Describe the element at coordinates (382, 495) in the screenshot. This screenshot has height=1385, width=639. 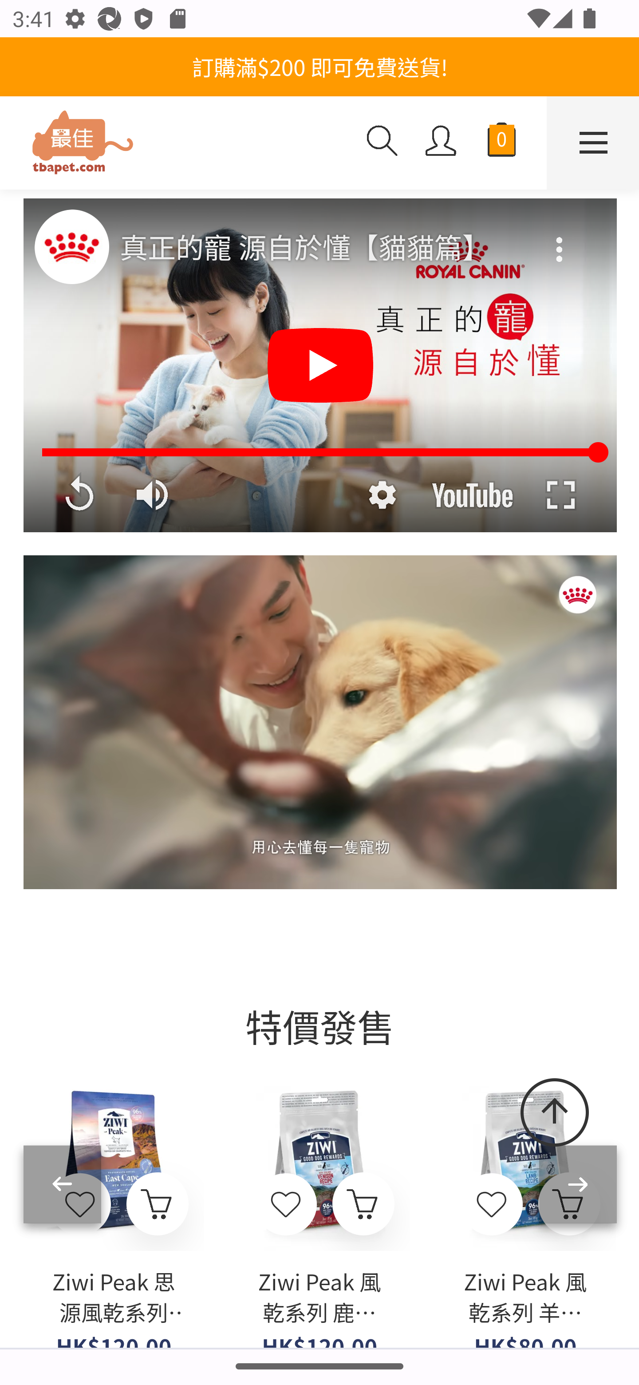
I see `Settings` at that location.